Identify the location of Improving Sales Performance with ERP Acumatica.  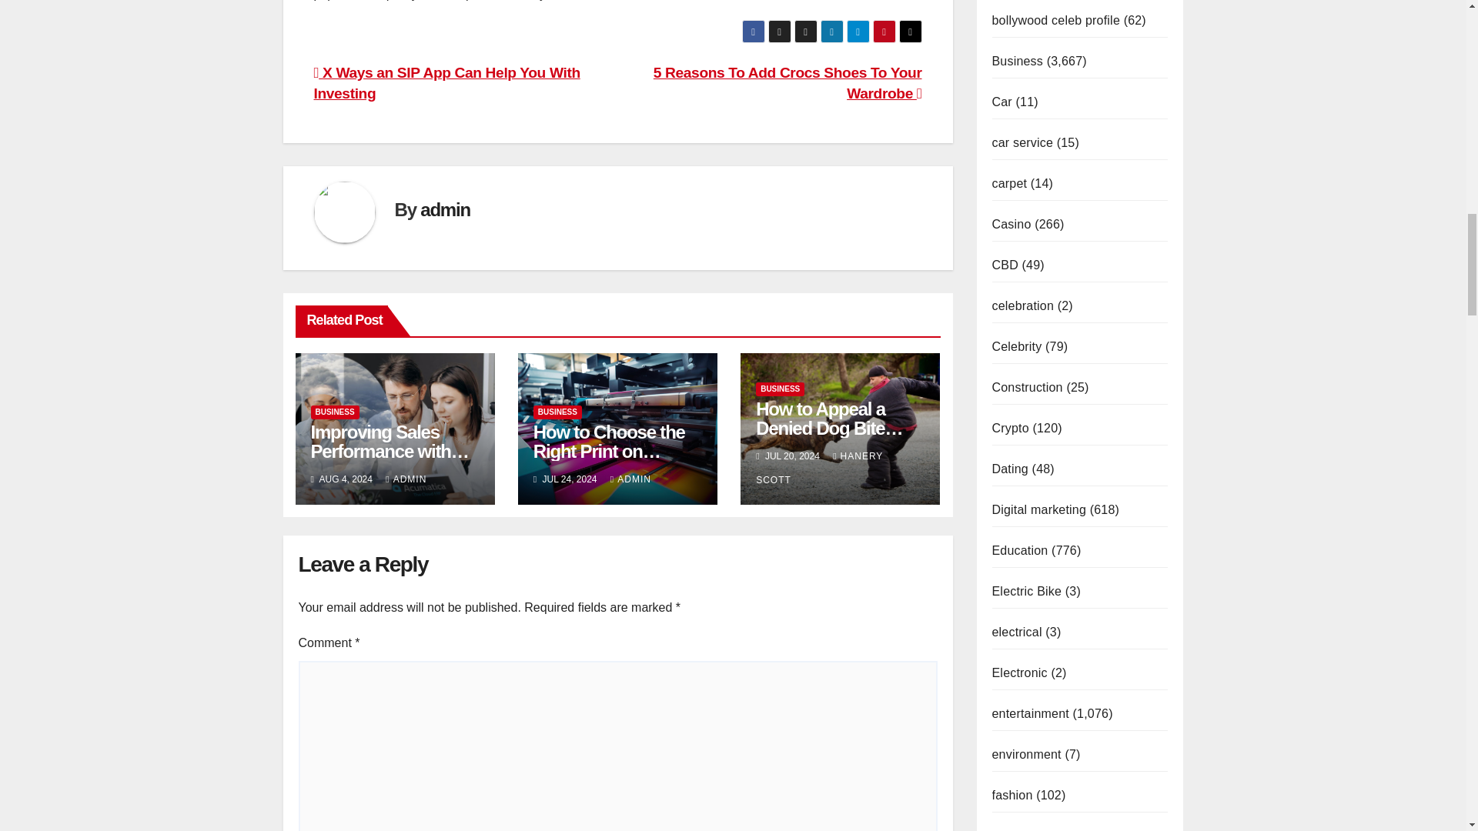
(390, 451).